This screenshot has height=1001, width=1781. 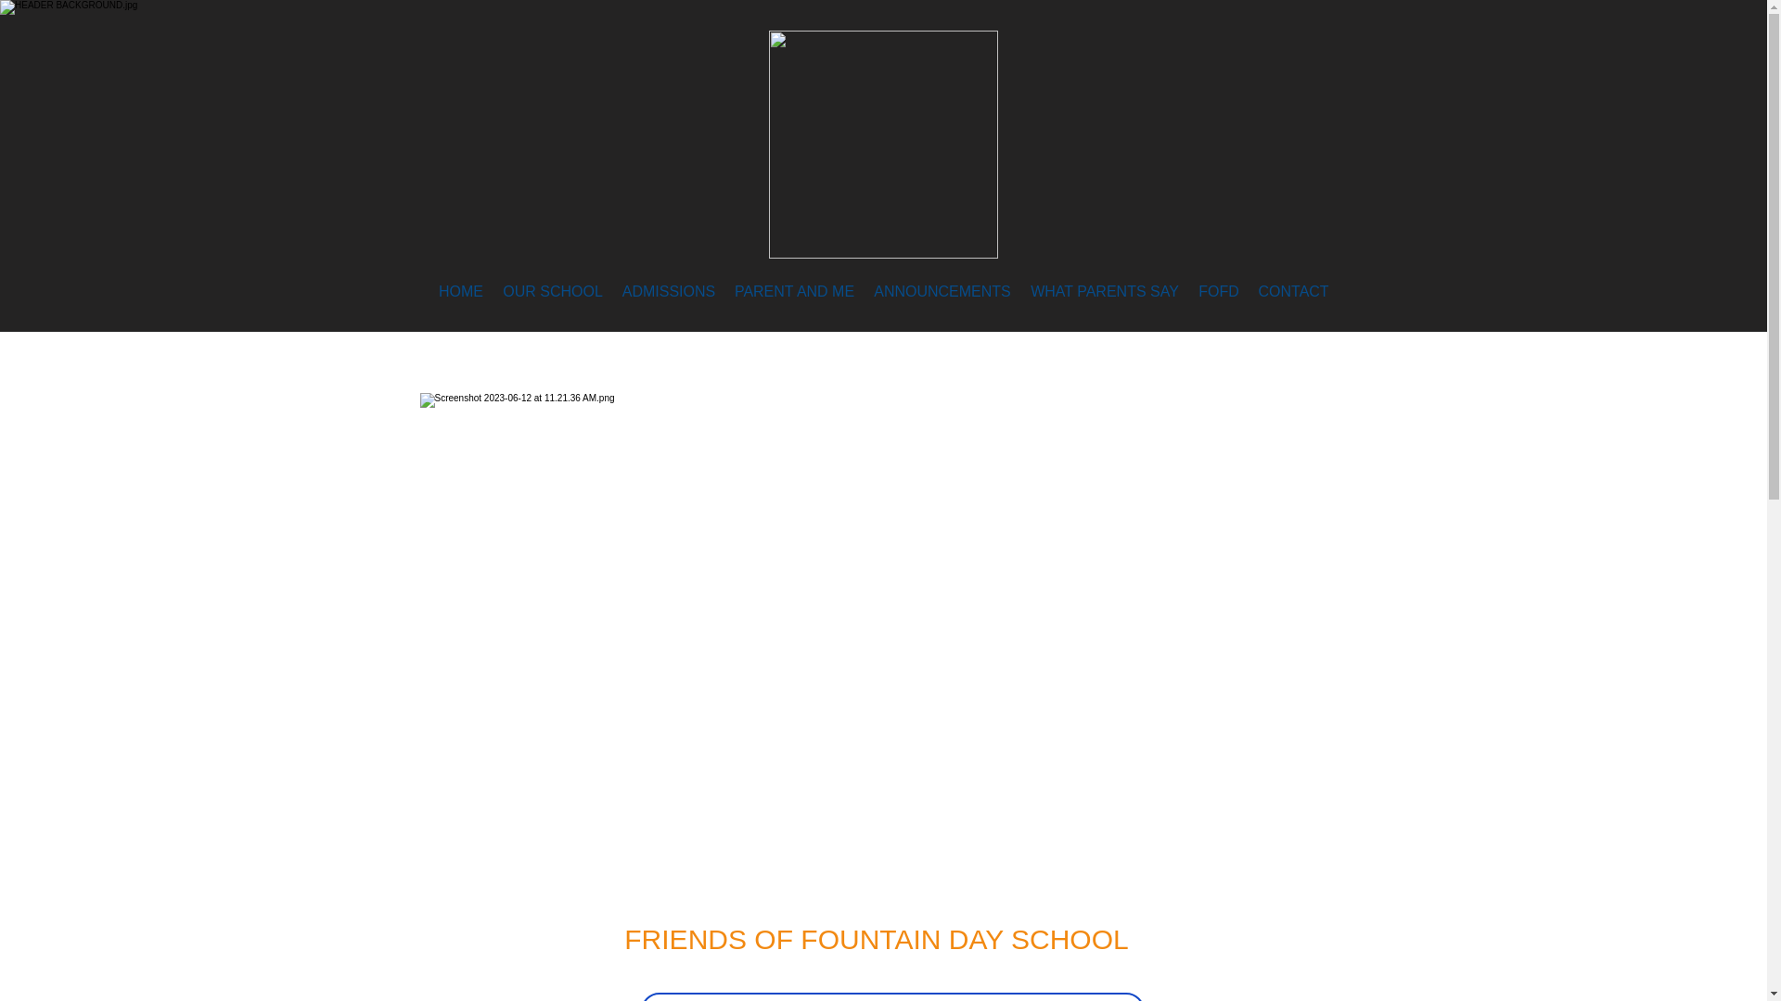 I want to click on HOME, so click(x=460, y=292).